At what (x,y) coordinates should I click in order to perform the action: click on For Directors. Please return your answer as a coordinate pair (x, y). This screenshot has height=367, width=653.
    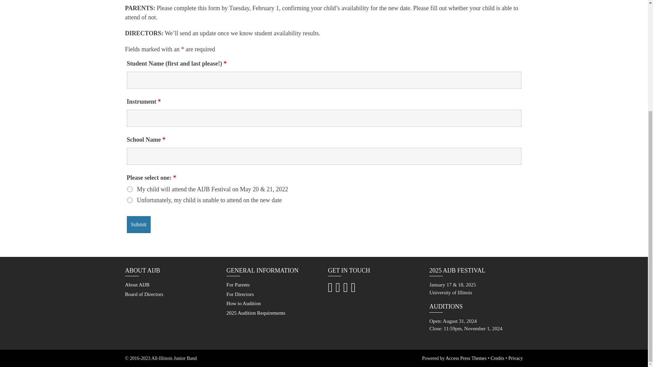
    Looking at the image, I should click on (240, 294).